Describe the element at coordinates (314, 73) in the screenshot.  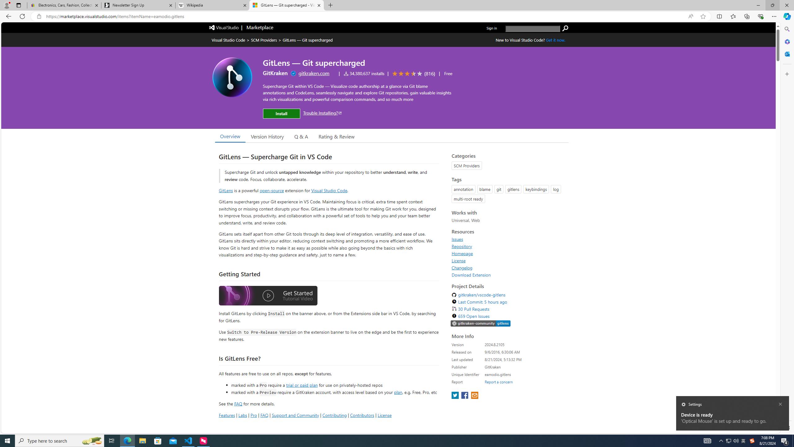
I see `gitkraken.com` at that location.